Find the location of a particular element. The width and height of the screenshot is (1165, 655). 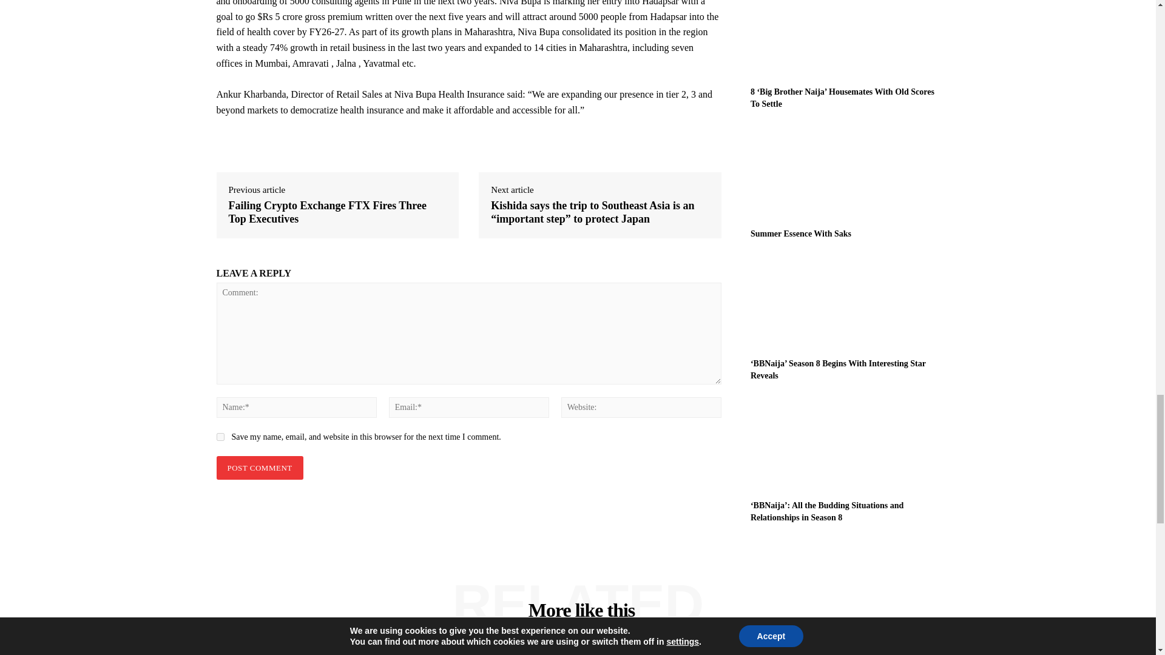

yes is located at coordinates (220, 437).